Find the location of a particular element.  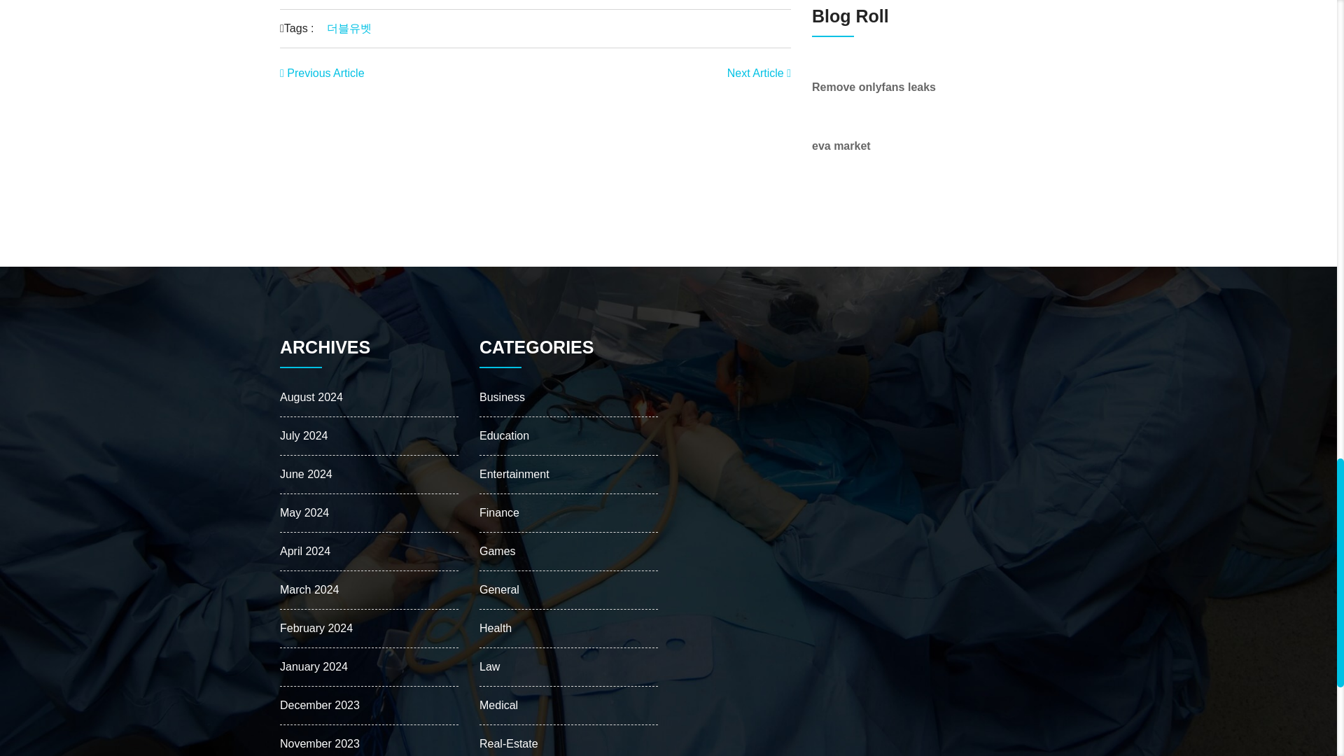

June 2024 is located at coordinates (305, 473).